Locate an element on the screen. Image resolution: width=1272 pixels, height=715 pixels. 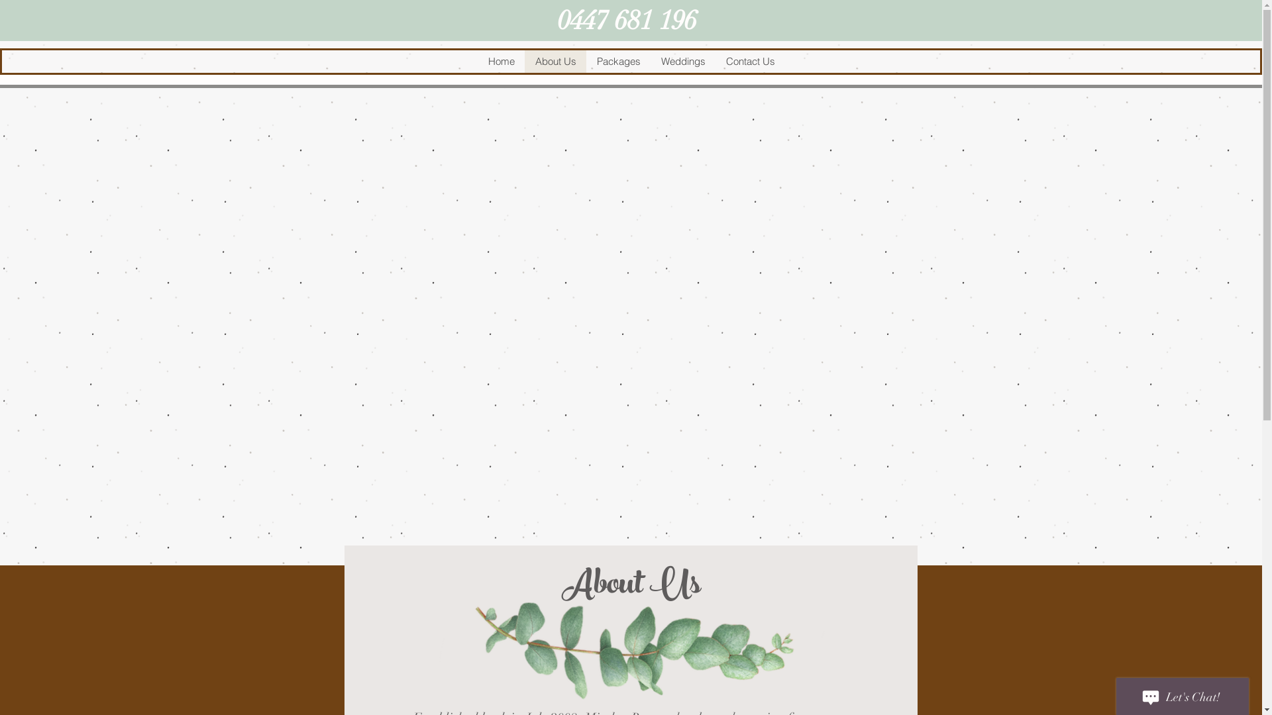
Contact Us is located at coordinates (750, 62).